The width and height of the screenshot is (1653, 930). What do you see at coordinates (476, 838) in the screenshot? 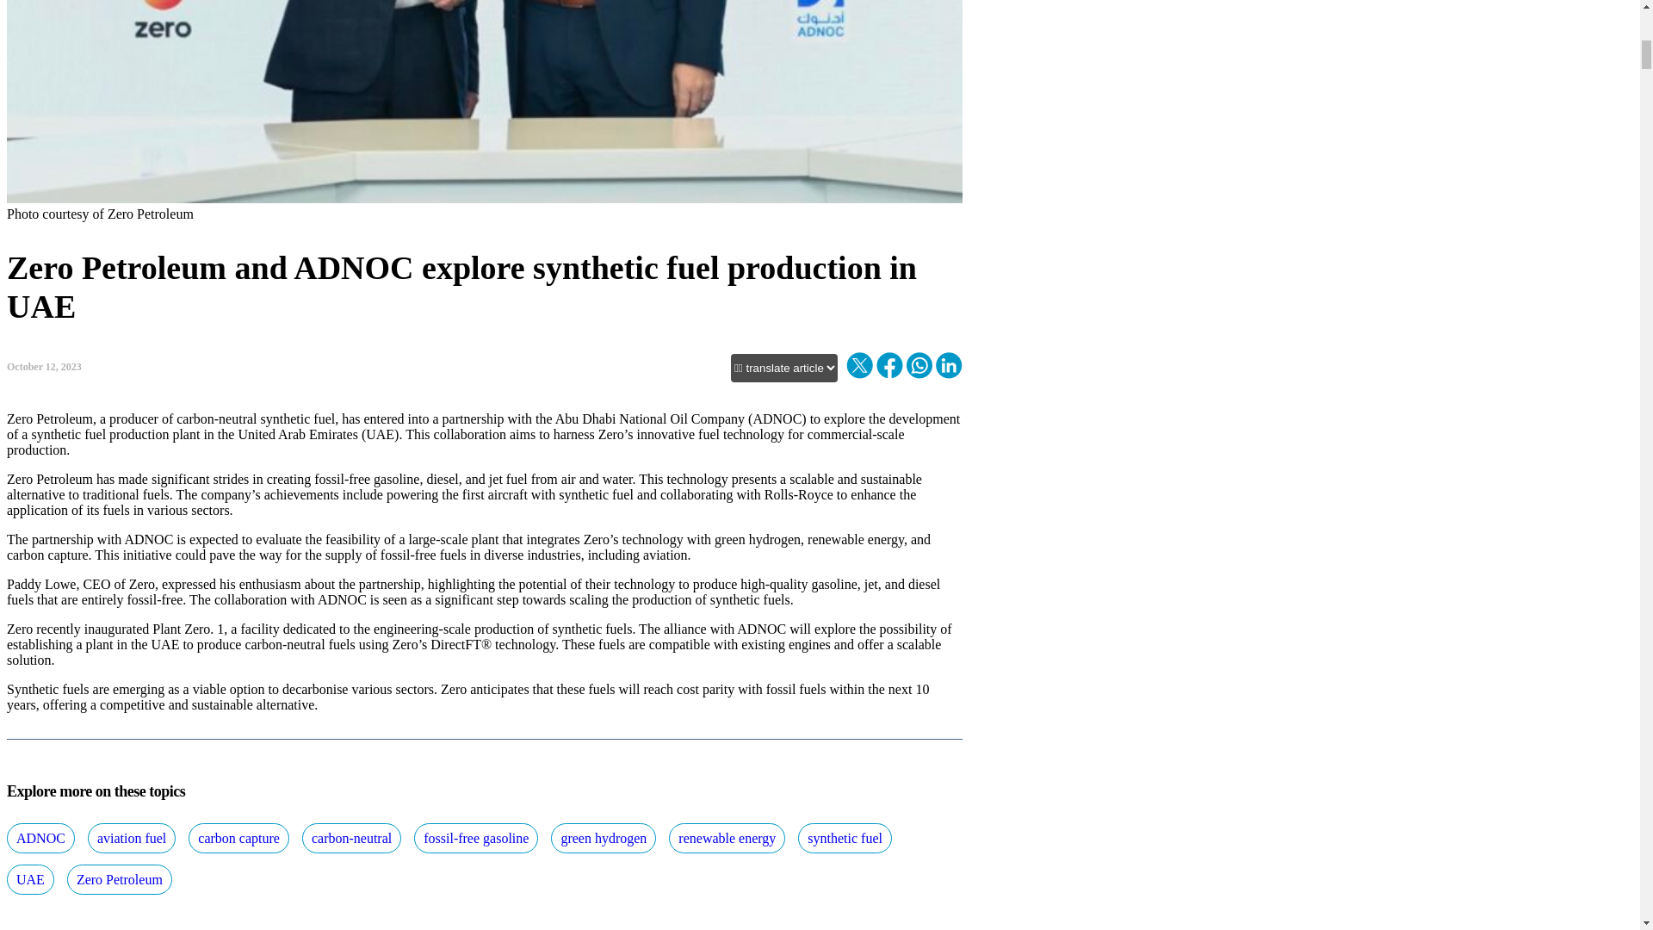
I see `fossil-free gasoline` at bounding box center [476, 838].